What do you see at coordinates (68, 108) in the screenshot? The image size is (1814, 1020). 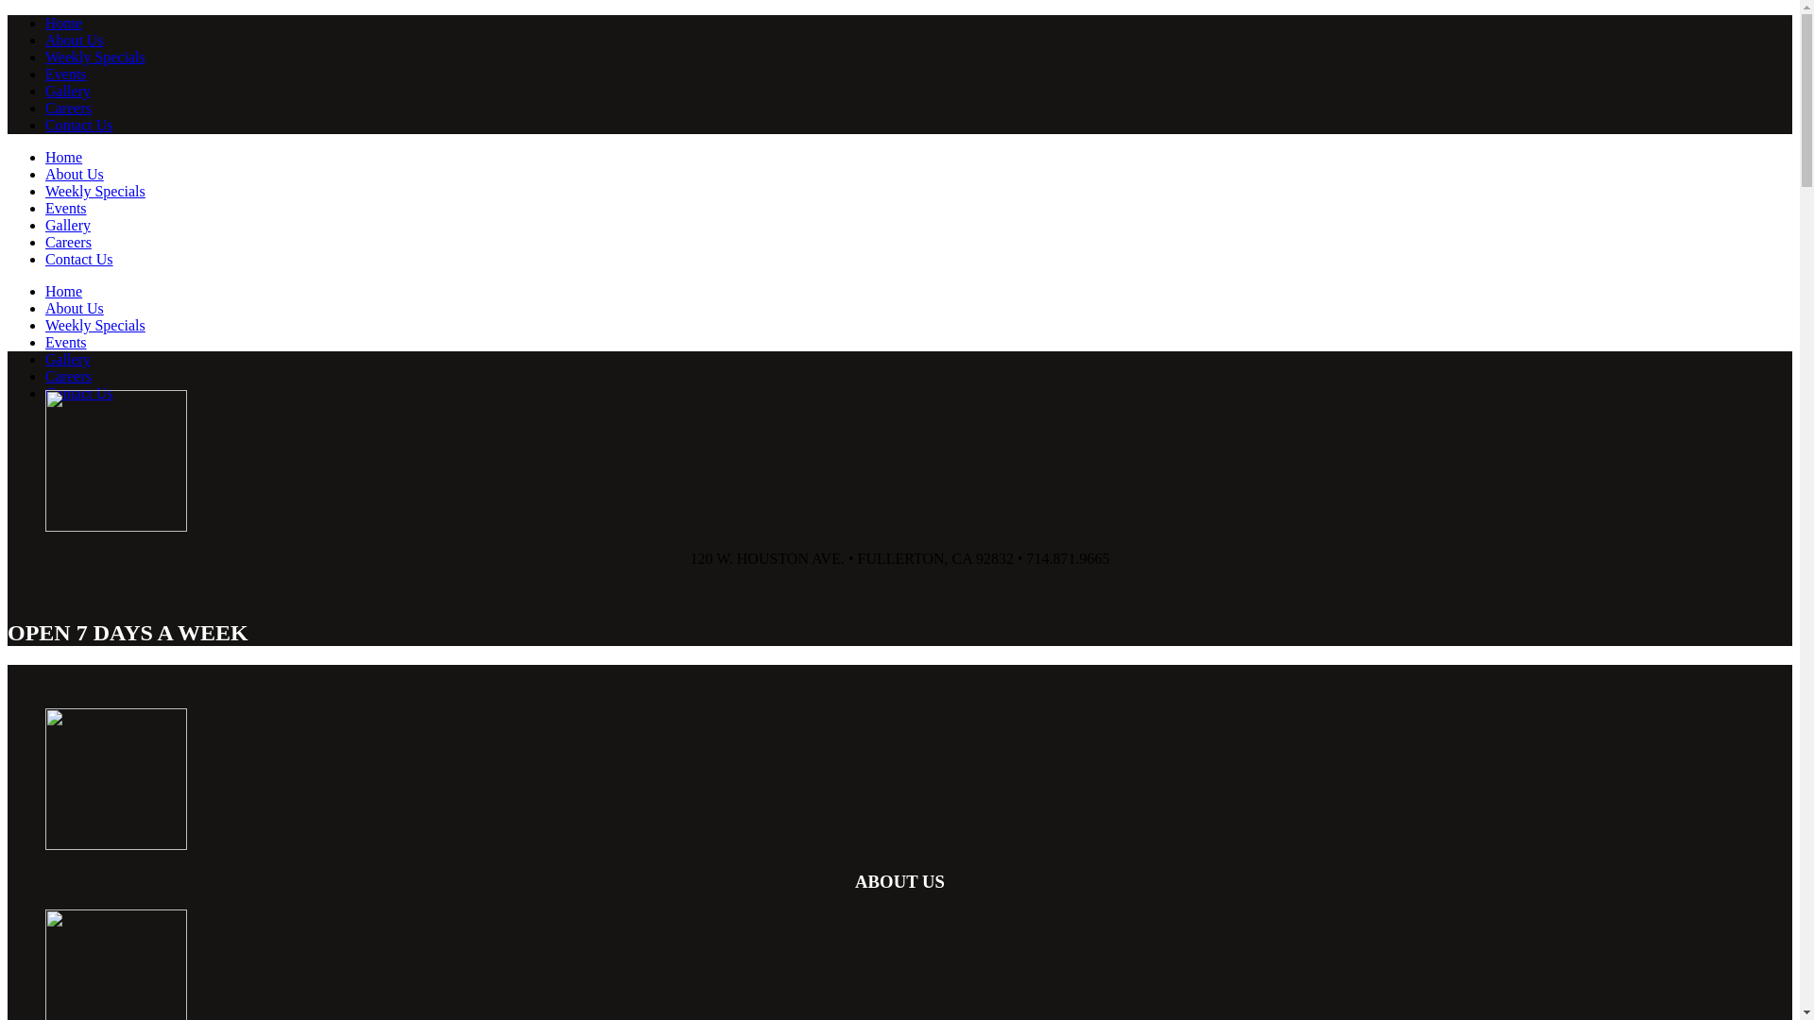 I see `Careers` at bounding box center [68, 108].